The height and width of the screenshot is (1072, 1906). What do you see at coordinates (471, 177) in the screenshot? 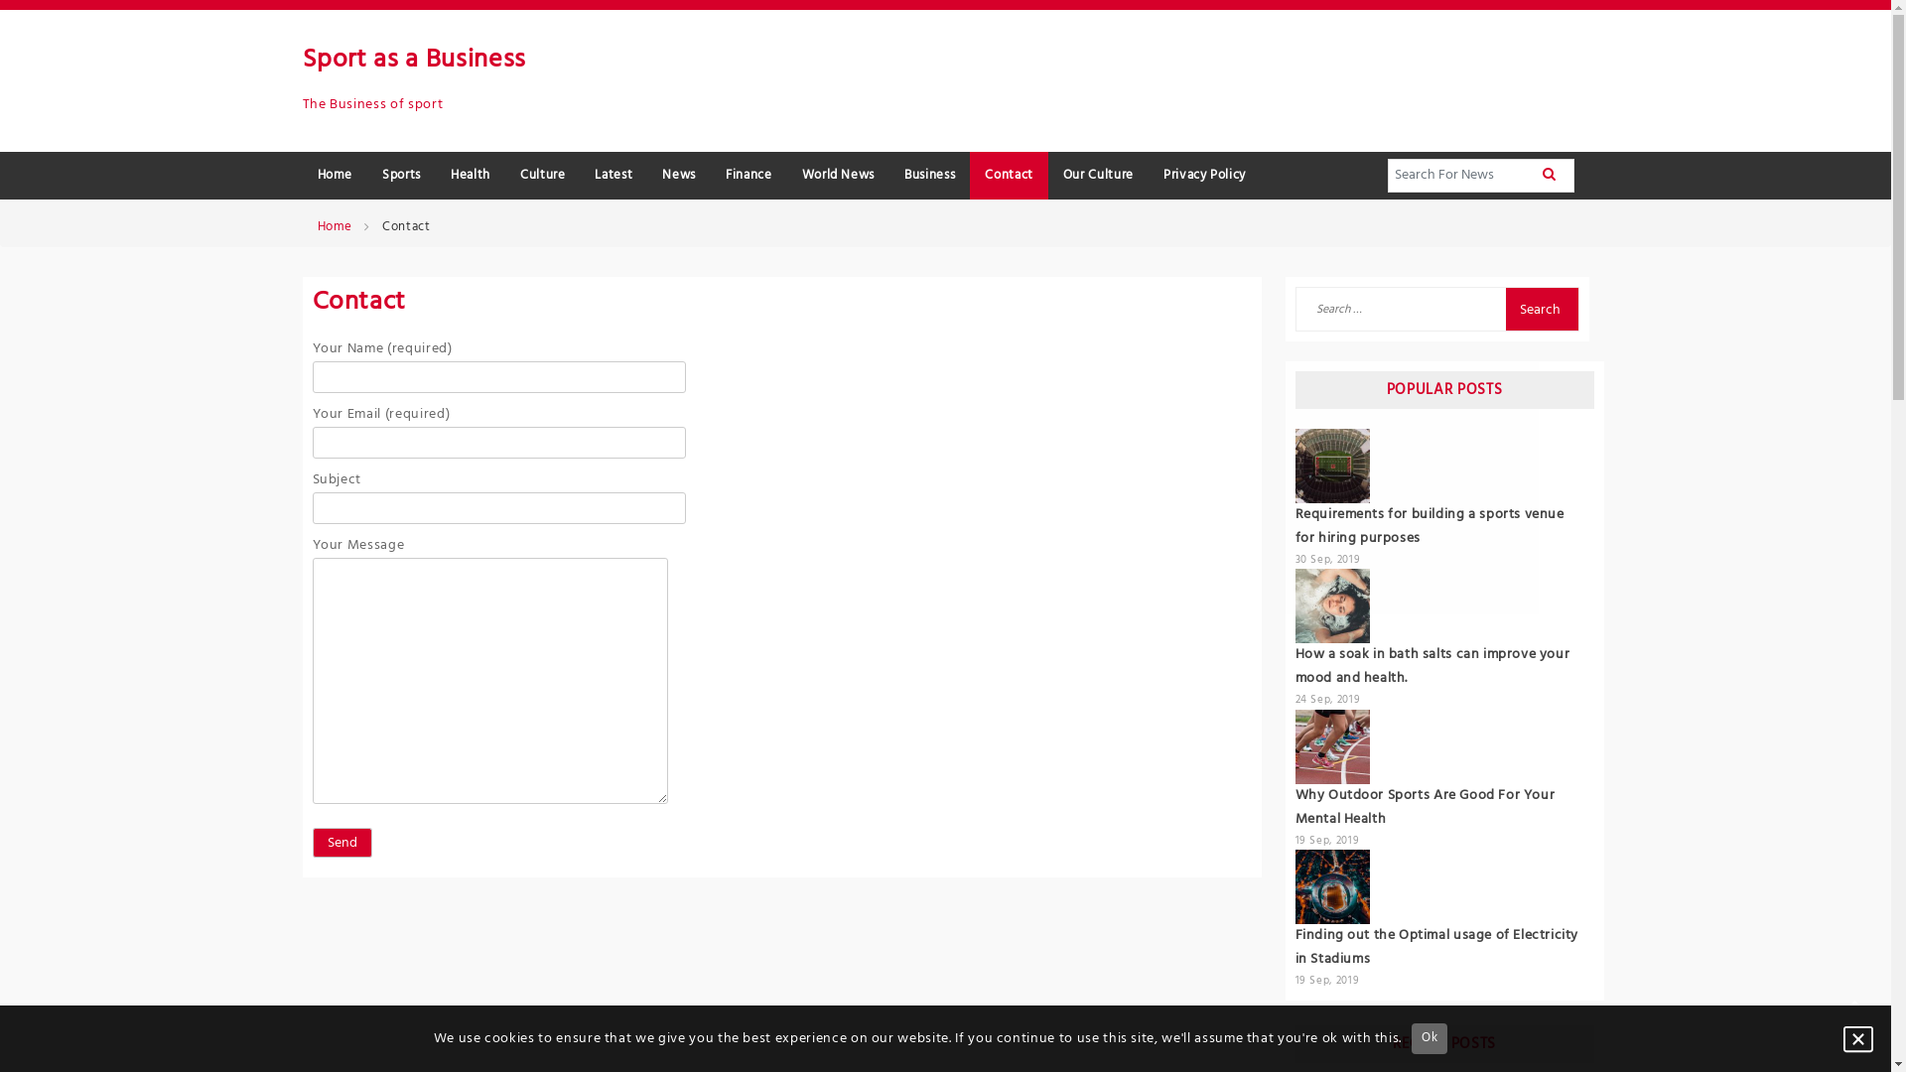
I see `Health` at bounding box center [471, 177].